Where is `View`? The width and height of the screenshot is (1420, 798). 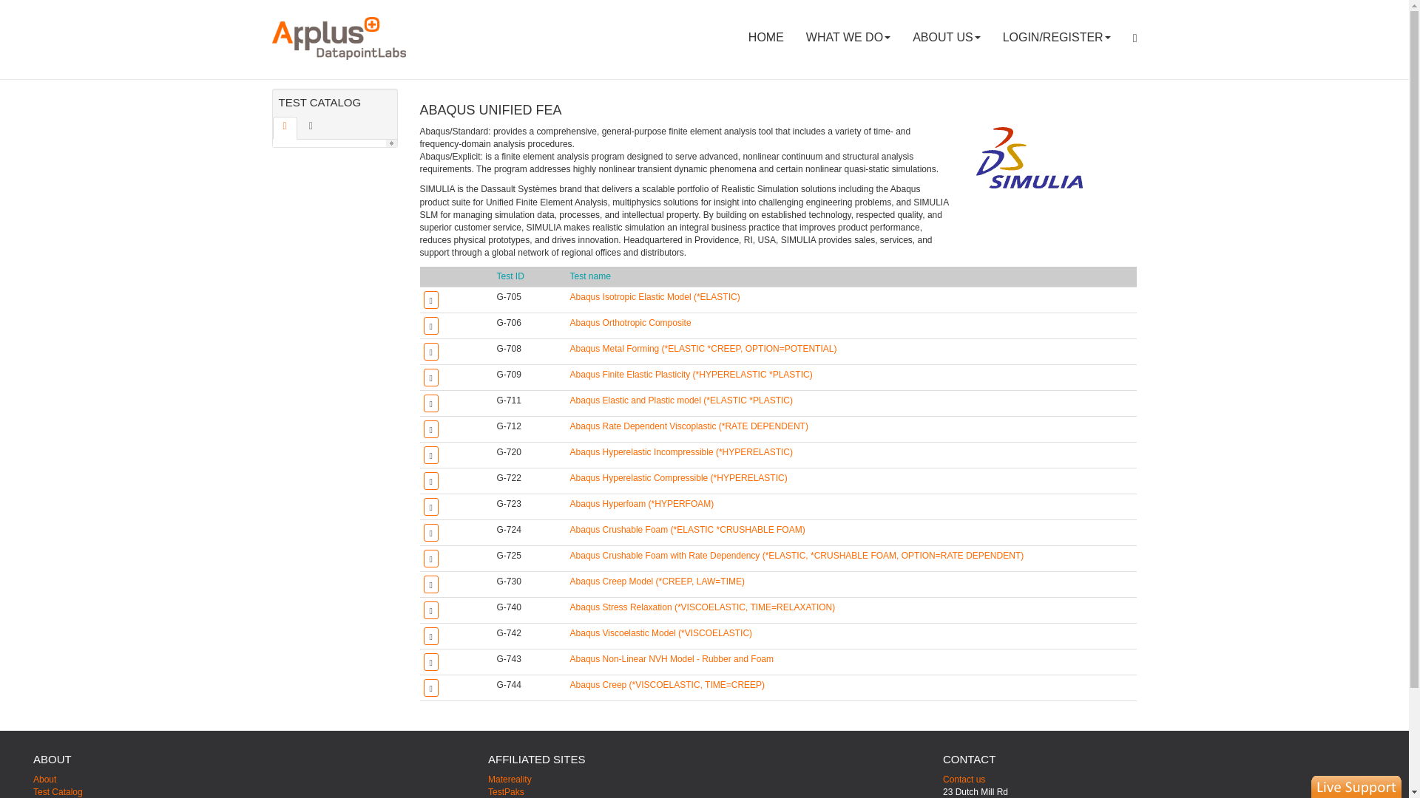
View is located at coordinates (691, 375).